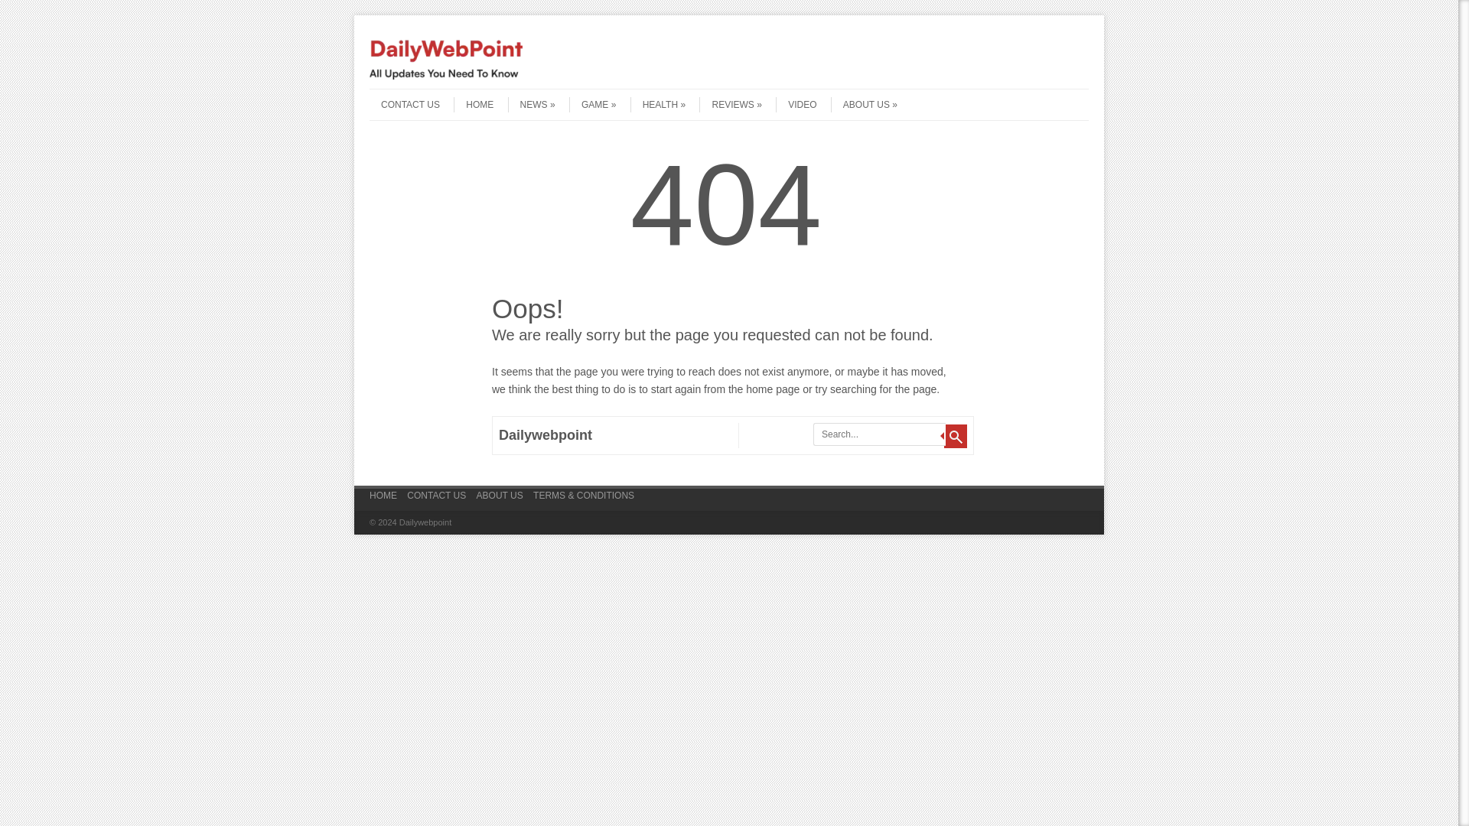  I want to click on Skip to content, so click(399, 93).